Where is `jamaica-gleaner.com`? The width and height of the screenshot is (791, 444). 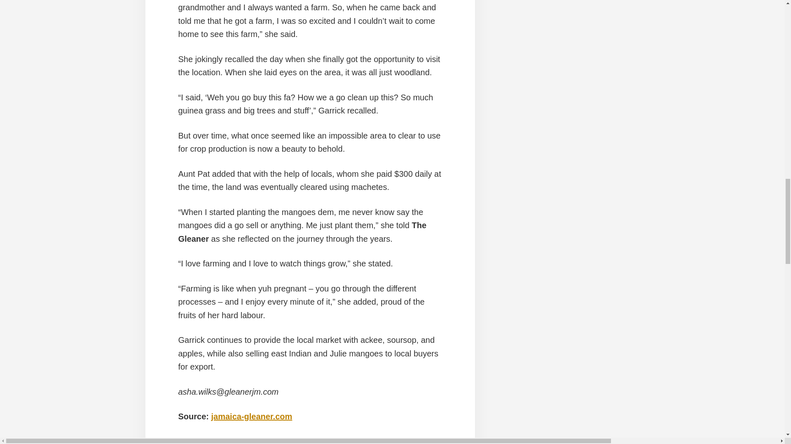
jamaica-gleaner.com is located at coordinates (252, 416).